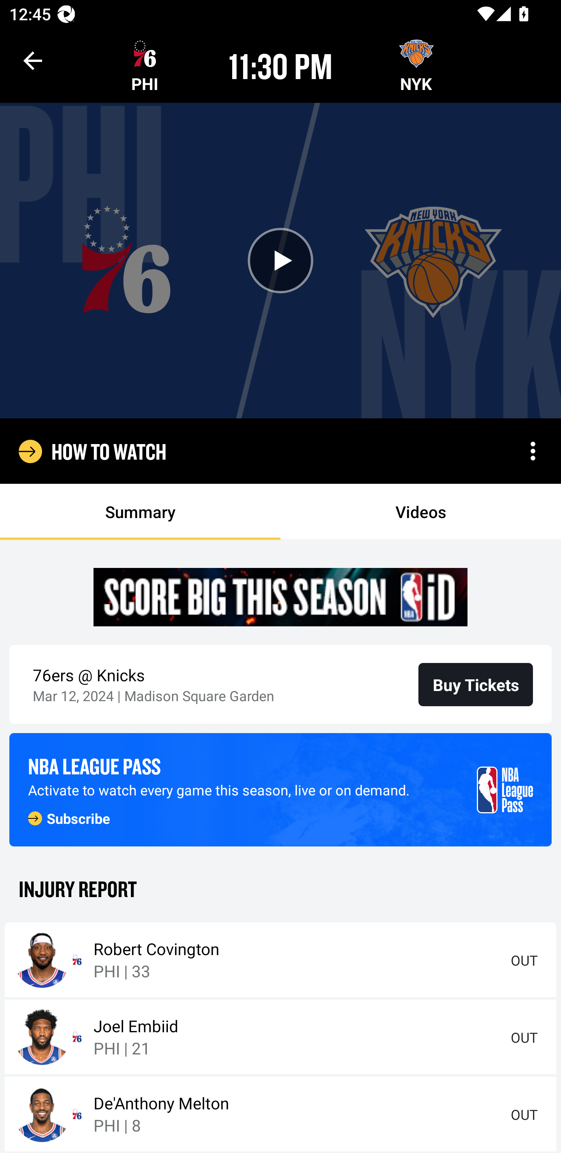 This screenshot has height=1153, width=561. What do you see at coordinates (280, 960) in the screenshot?
I see `Robert Covington PHI | 33 OUT` at bounding box center [280, 960].